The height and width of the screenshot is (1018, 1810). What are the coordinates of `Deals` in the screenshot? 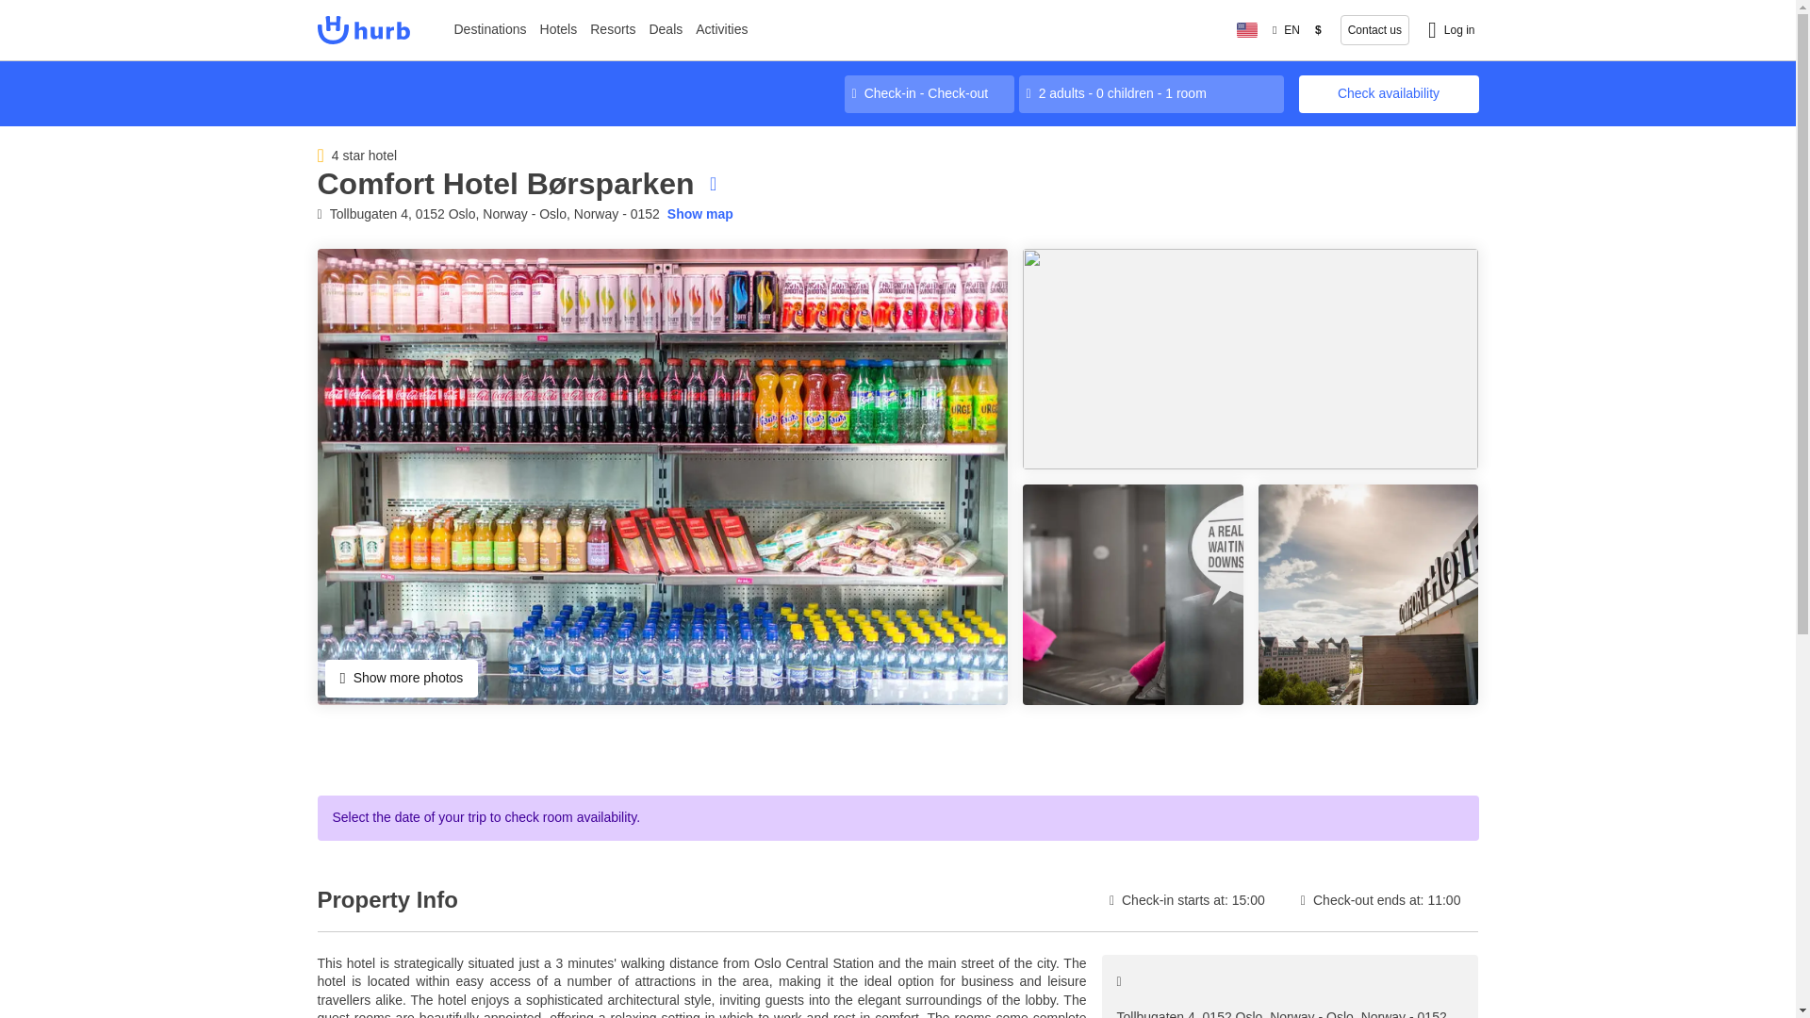 It's located at (666, 30).